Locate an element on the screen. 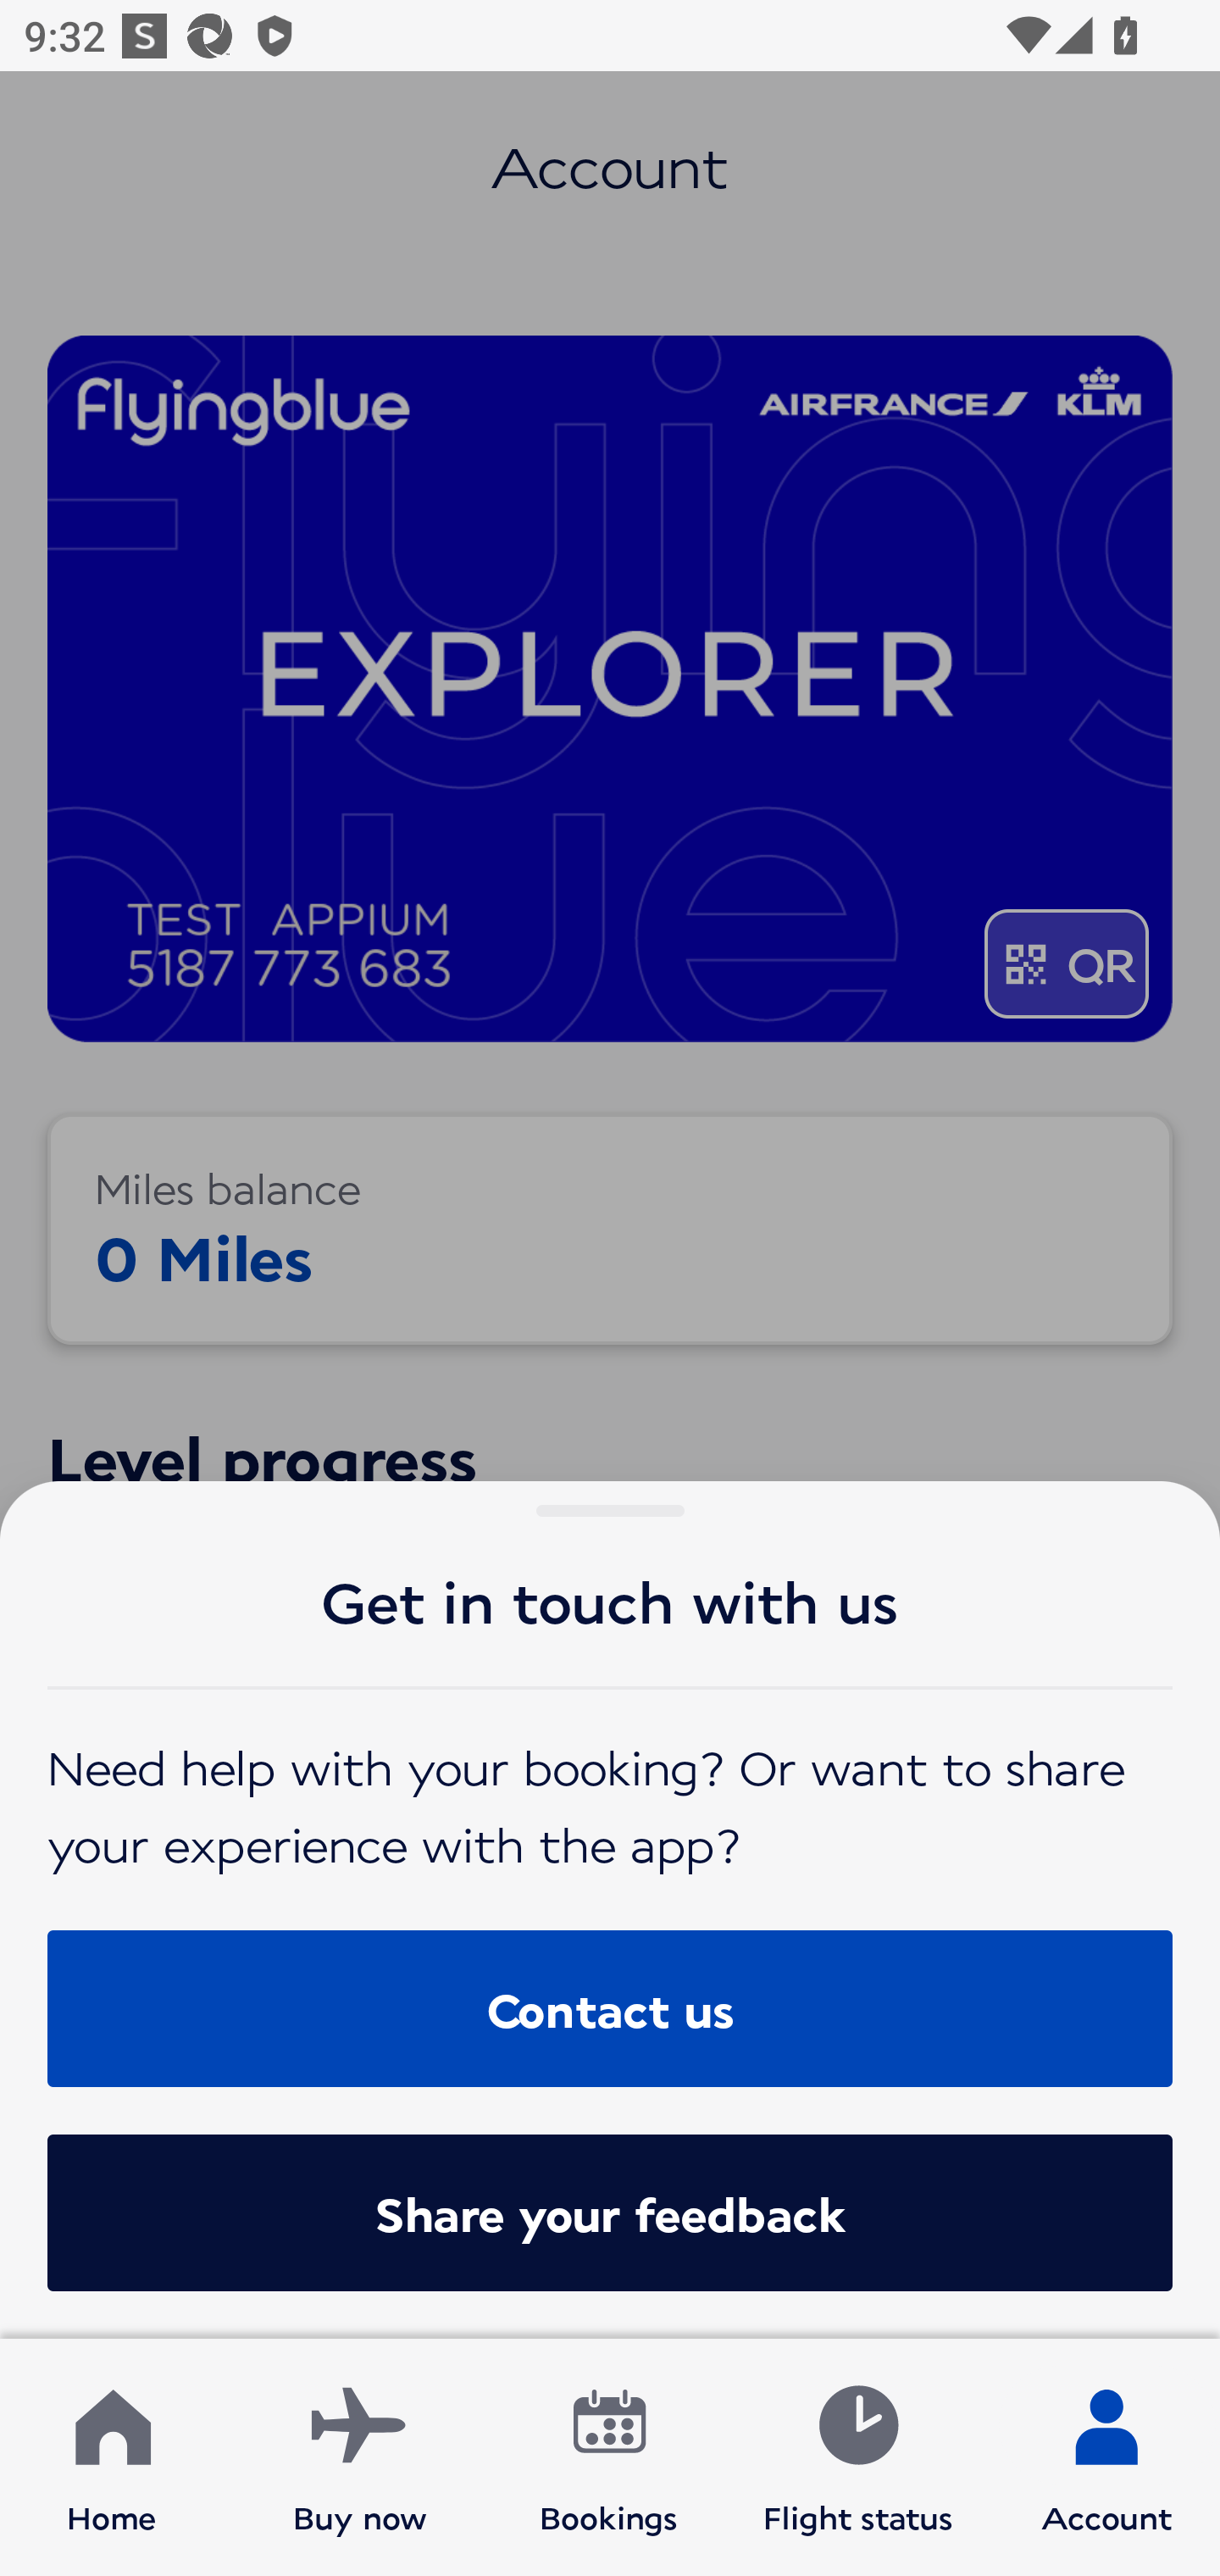 The height and width of the screenshot is (2576, 1220). Contact us is located at coordinates (610, 2007).